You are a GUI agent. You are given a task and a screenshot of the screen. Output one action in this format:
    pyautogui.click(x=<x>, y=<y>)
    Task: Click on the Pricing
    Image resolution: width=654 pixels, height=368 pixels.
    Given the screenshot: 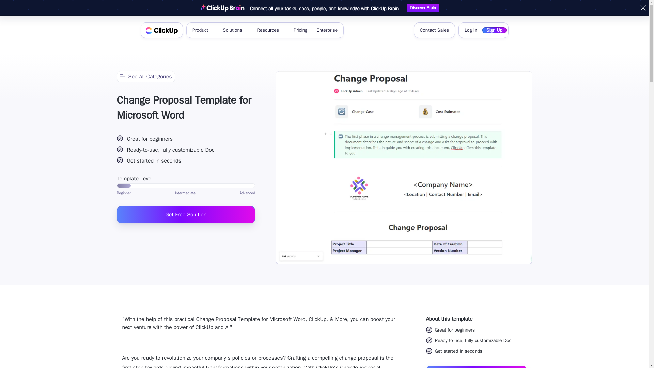 What is the action you would take?
    pyautogui.click(x=300, y=30)
    